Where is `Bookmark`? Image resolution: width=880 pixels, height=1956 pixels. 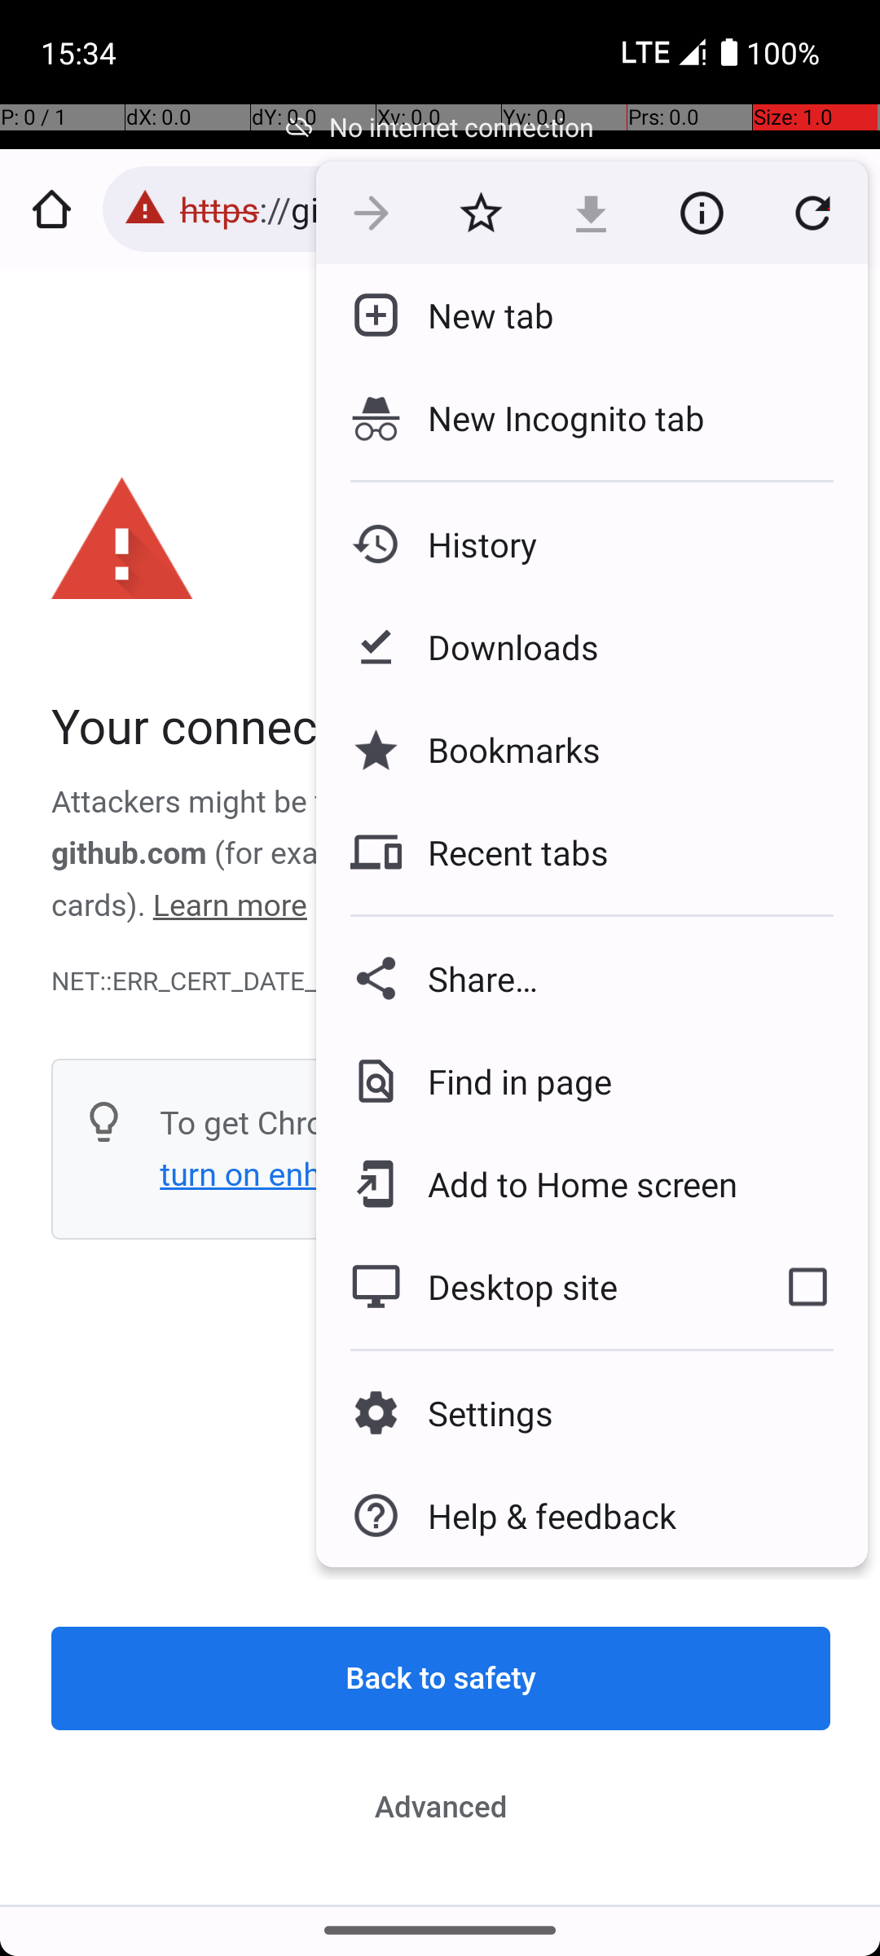
Bookmark is located at coordinates (481, 213).